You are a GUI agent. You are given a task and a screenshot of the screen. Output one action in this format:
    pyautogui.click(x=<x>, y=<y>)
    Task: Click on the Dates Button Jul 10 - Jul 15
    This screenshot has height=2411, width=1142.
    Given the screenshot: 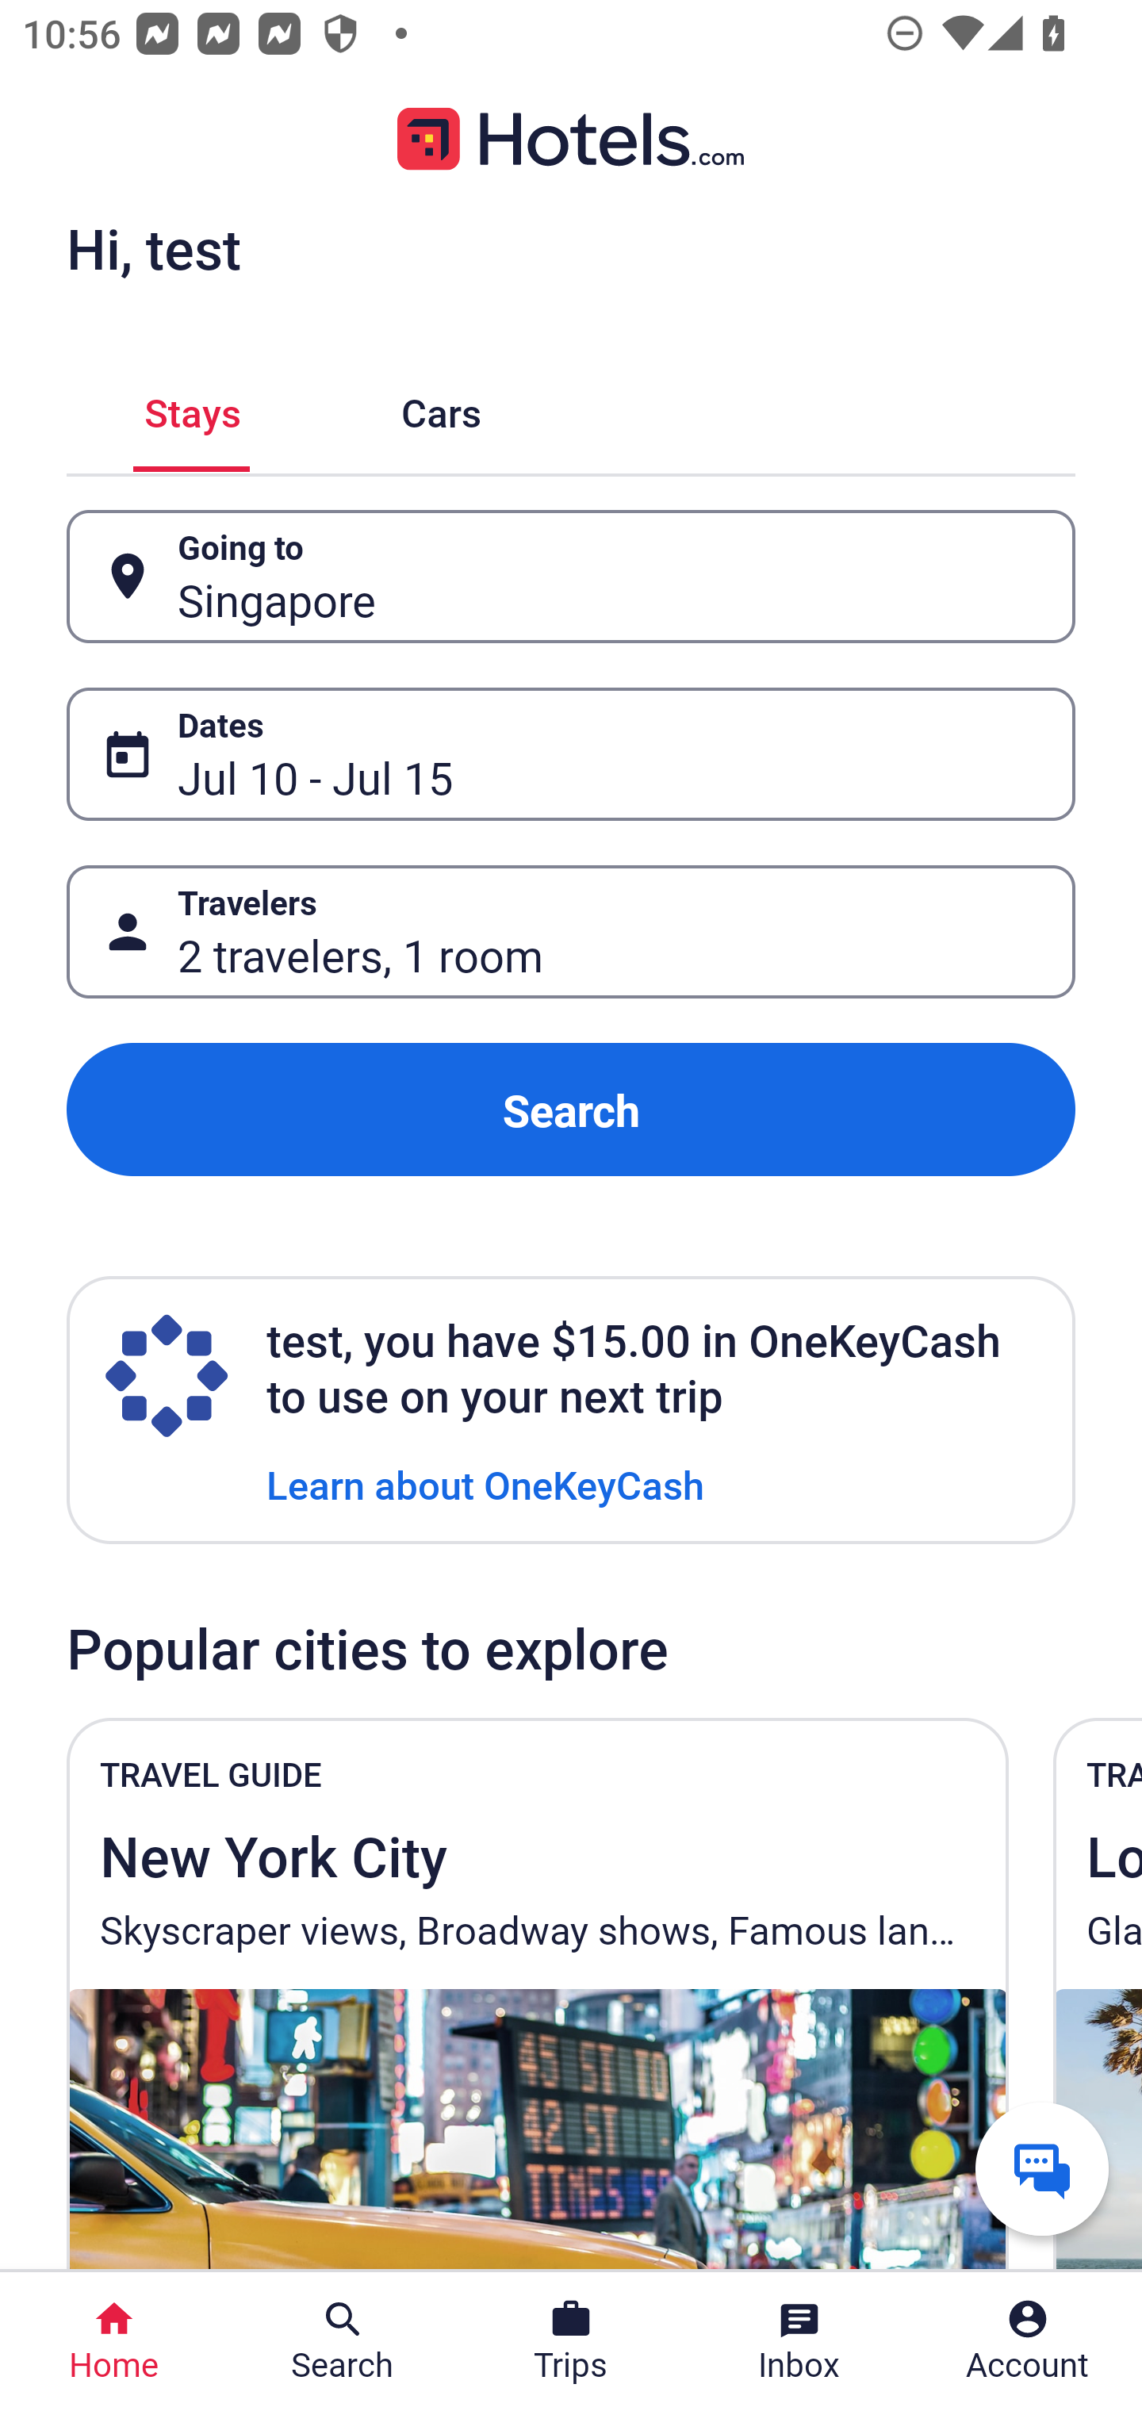 What is the action you would take?
    pyautogui.click(x=571, y=753)
    